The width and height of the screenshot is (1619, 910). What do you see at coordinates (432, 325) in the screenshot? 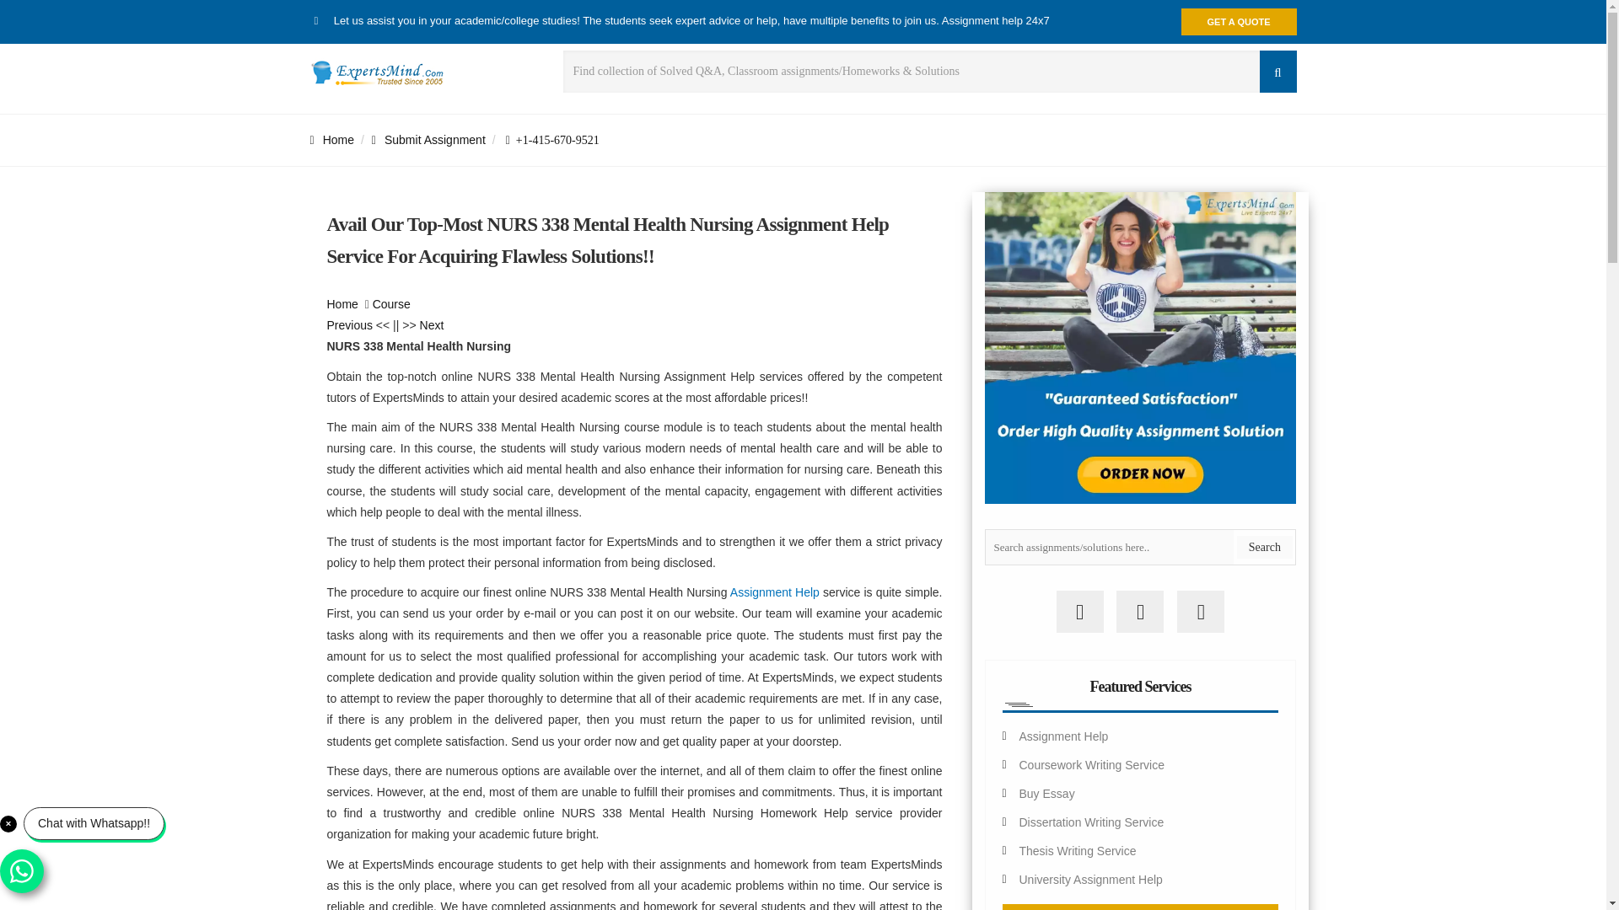
I see `Next` at bounding box center [432, 325].